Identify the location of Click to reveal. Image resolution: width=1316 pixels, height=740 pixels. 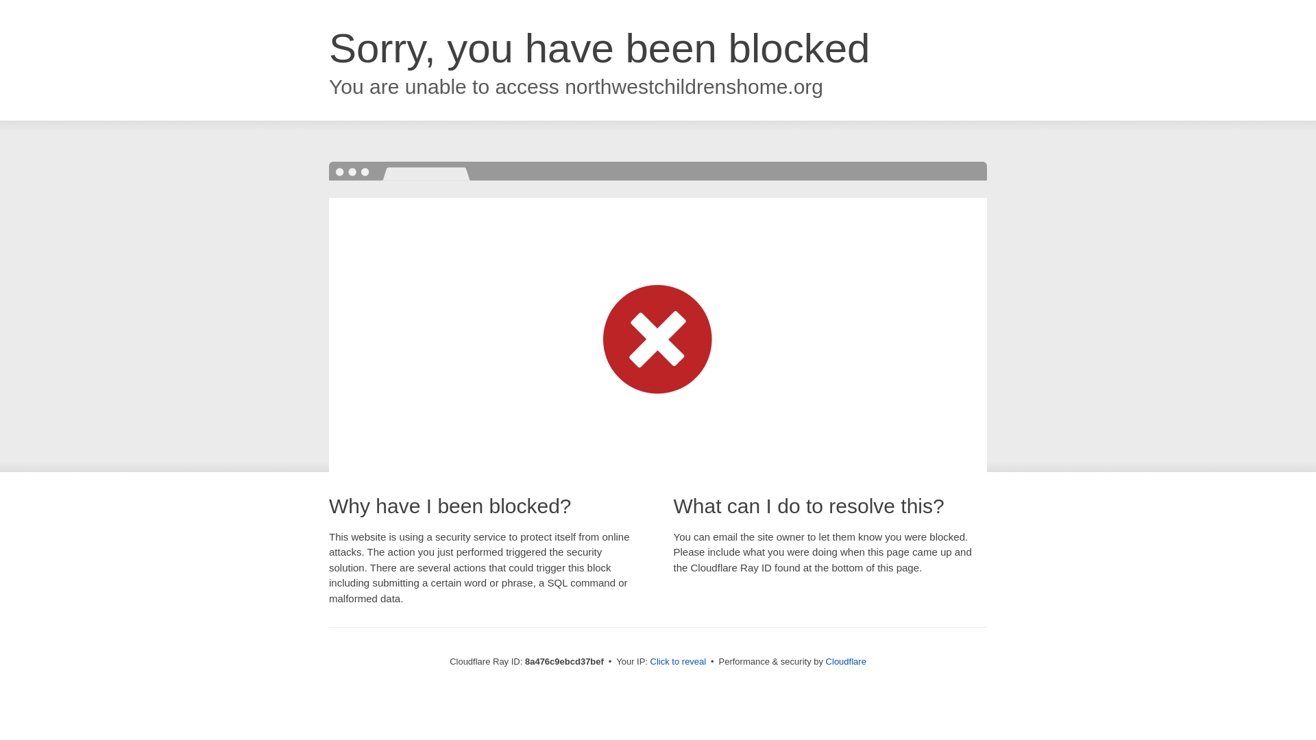
(679, 662).